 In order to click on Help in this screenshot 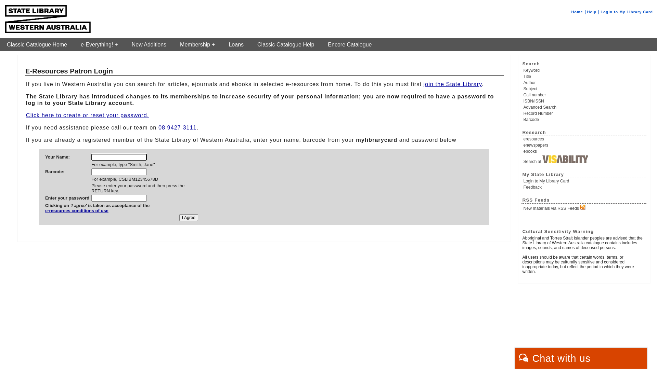, I will do `click(592, 12)`.